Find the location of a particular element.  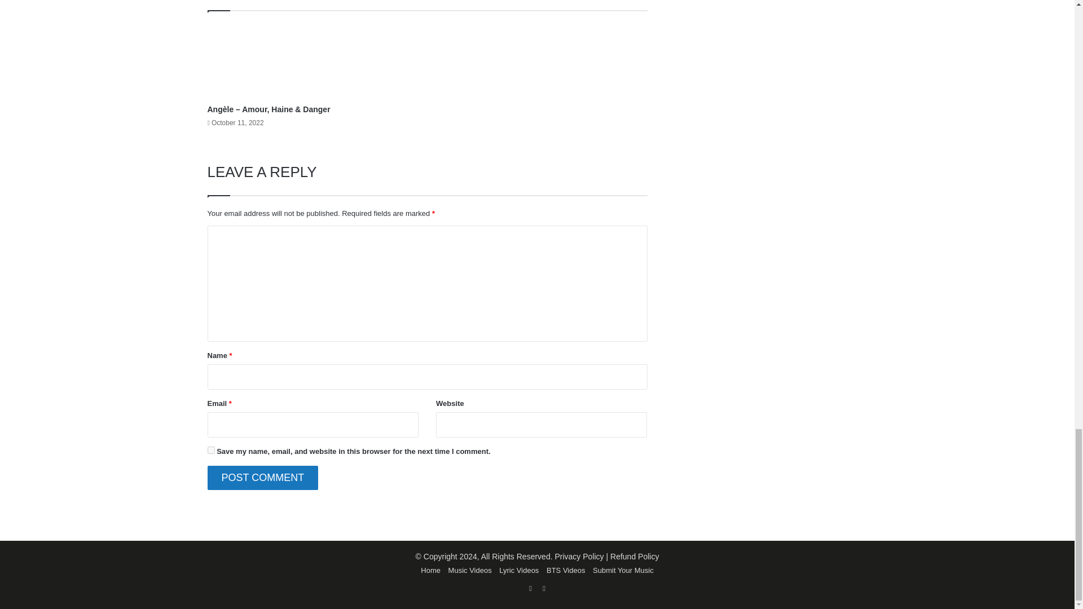

Privacy Policy is located at coordinates (579, 556).